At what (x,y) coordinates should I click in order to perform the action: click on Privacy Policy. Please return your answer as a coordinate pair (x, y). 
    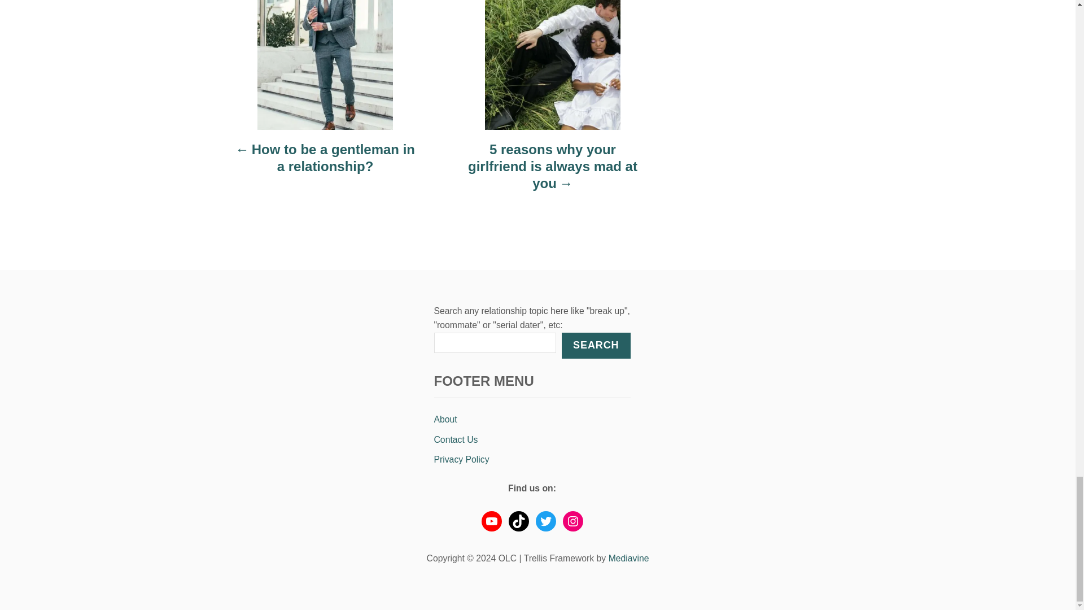
    Looking at the image, I should click on (532, 459).